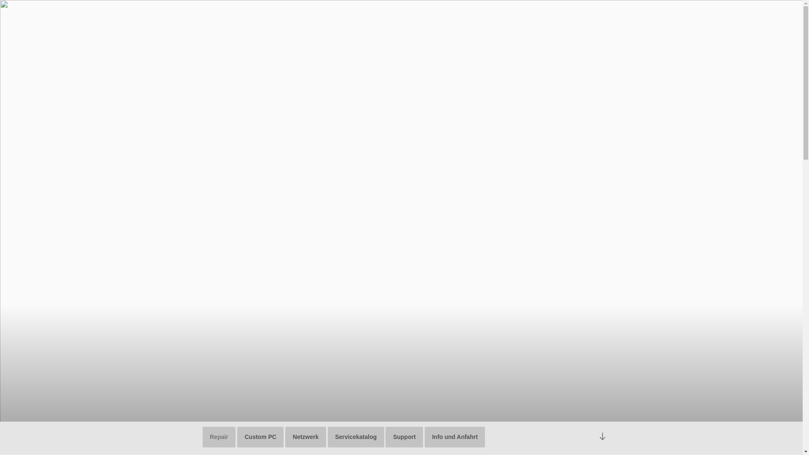 This screenshot has width=809, height=455. What do you see at coordinates (219, 436) in the screenshot?
I see `Repair` at bounding box center [219, 436].